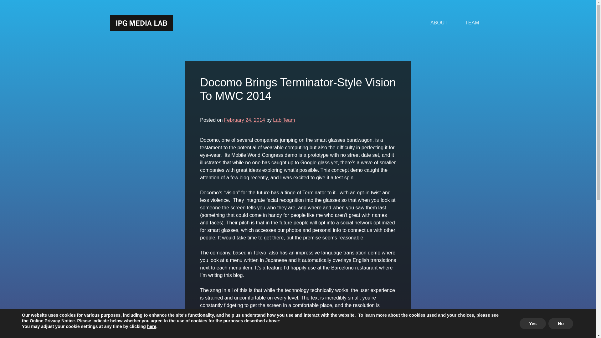 This screenshot has width=601, height=338. What do you see at coordinates (561, 324) in the screenshot?
I see `No` at bounding box center [561, 324].